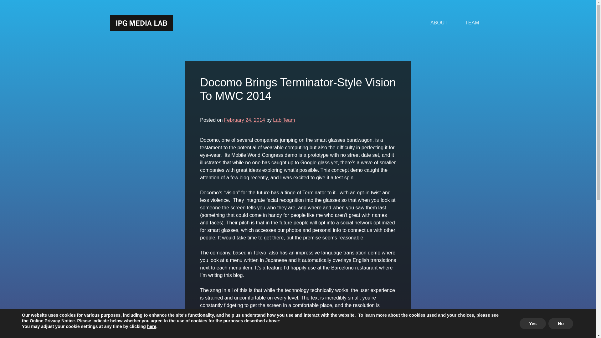 This screenshot has width=601, height=338. What do you see at coordinates (561, 324) in the screenshot?
I see `No` at bounding box center [561, 324].